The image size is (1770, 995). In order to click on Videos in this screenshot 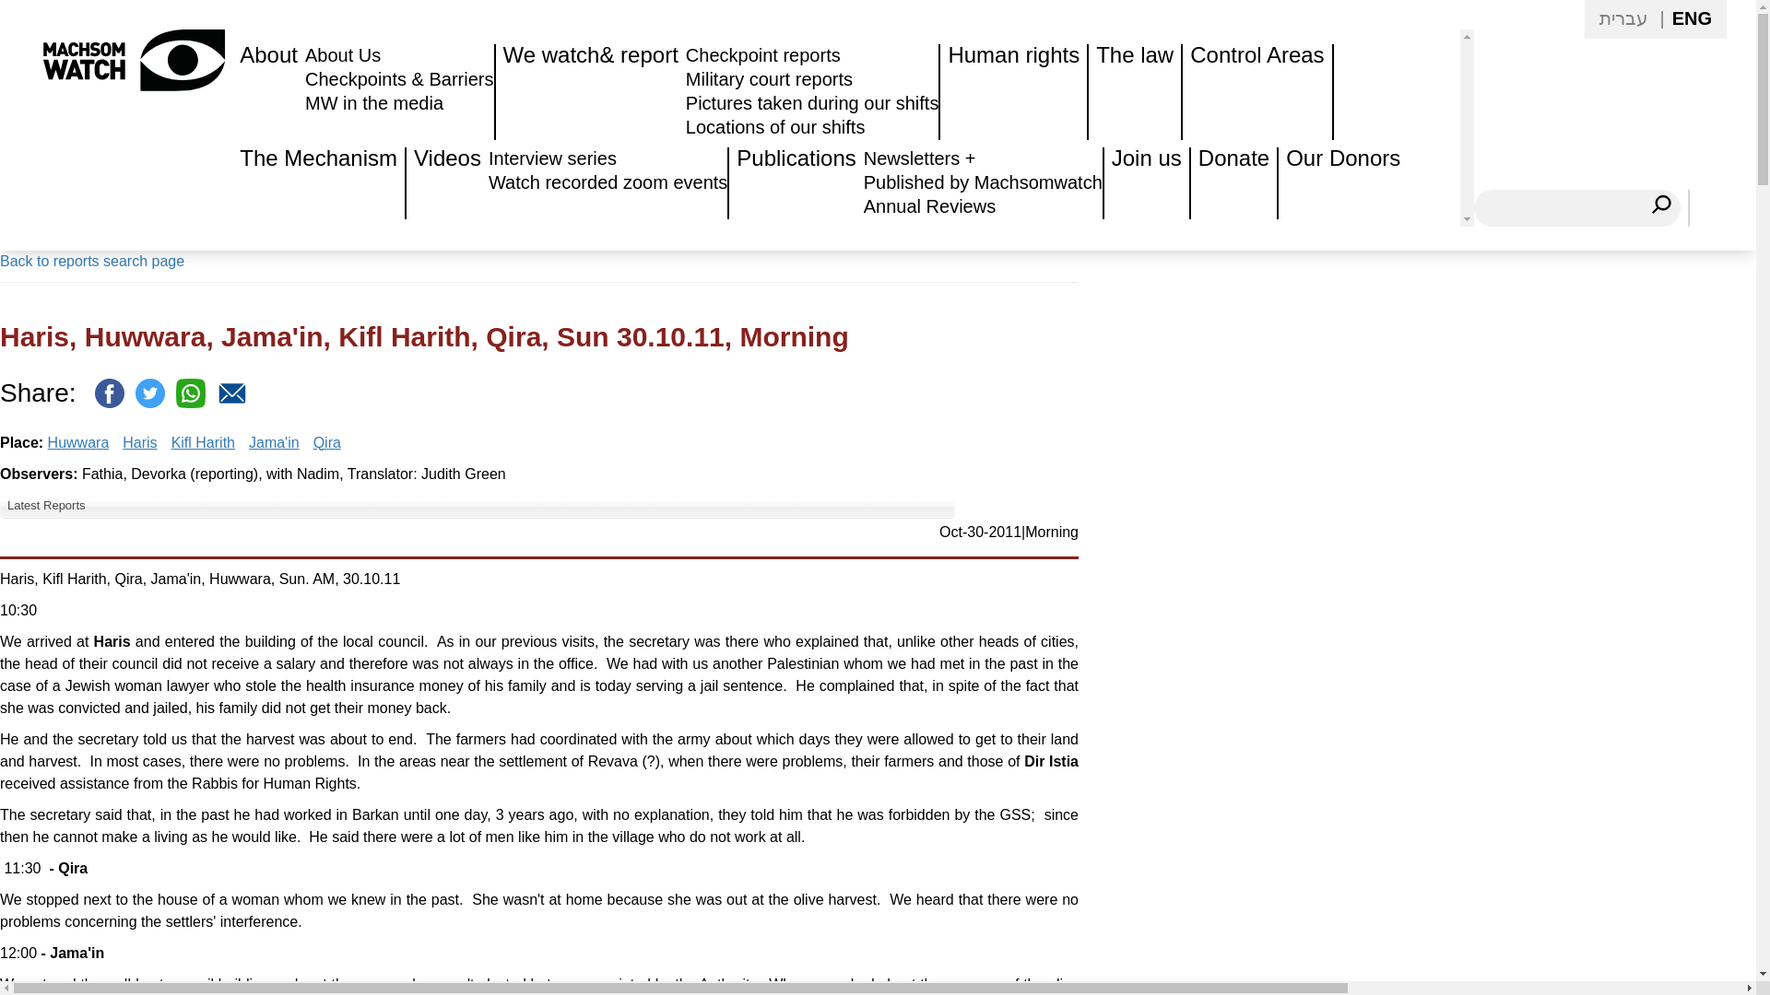, I will do `click(447, 182)`.